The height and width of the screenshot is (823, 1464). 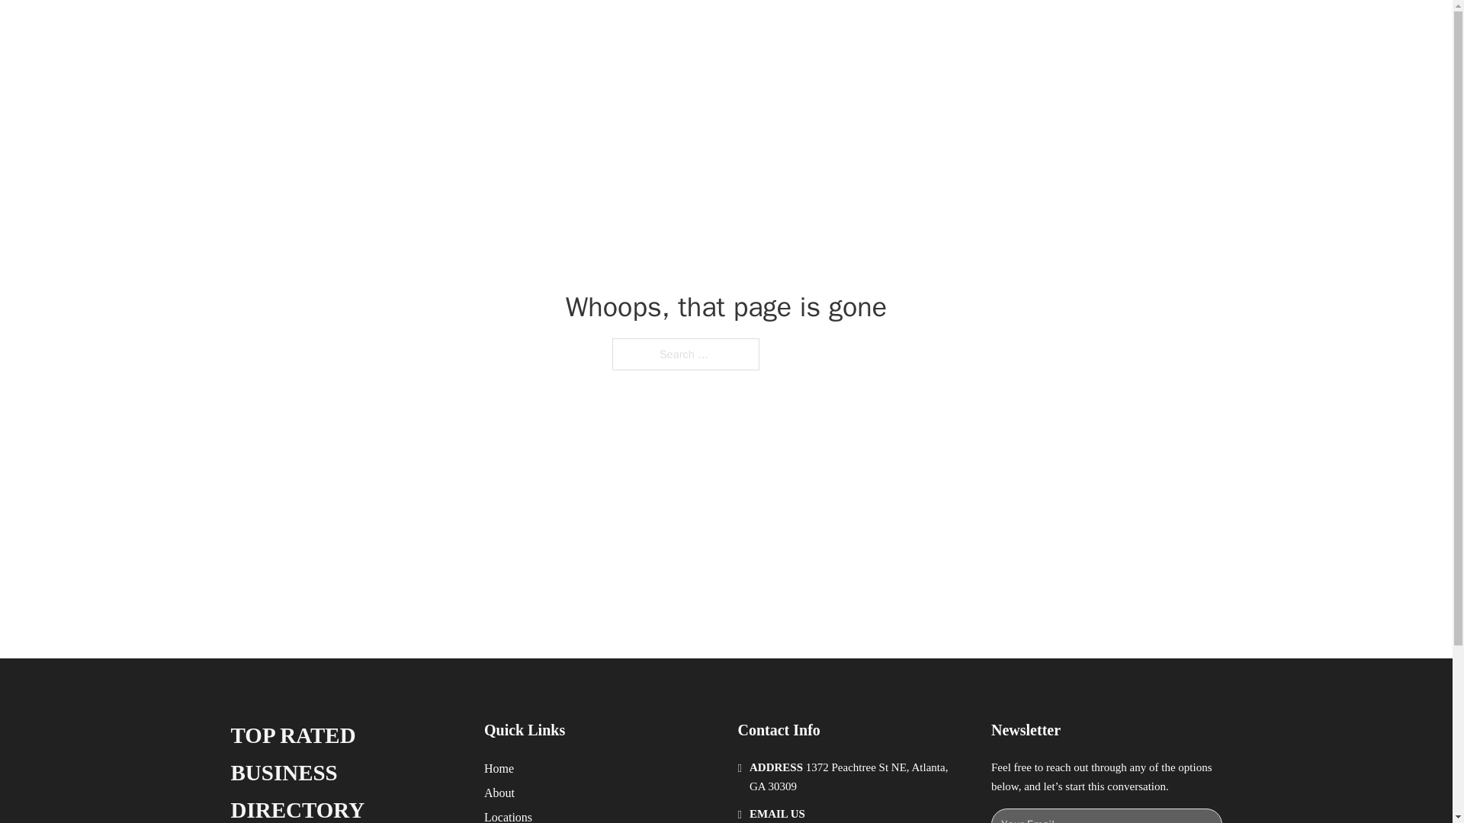 What do you see at coordinates (499, 793) in the screenshot?
I see `About` at bounding box center [499, 793].